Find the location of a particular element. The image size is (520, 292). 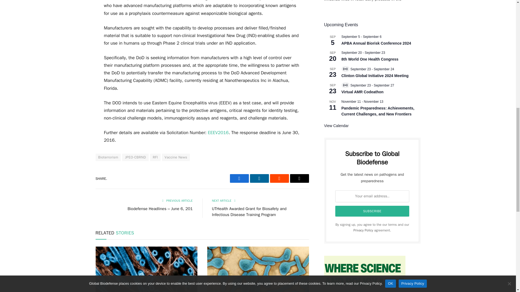

JPEO-CBRND is located at coordinates (135, 157).